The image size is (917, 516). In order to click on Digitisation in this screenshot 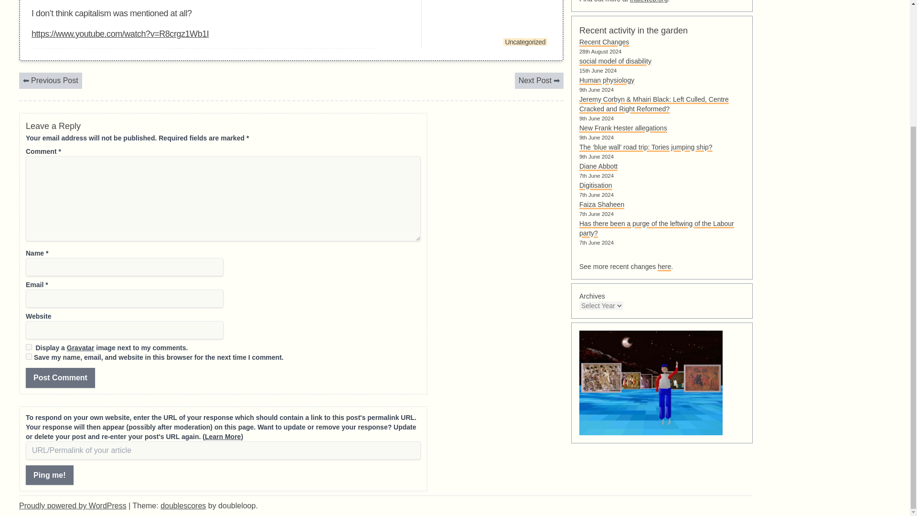, I will do `click(595, 185)`.